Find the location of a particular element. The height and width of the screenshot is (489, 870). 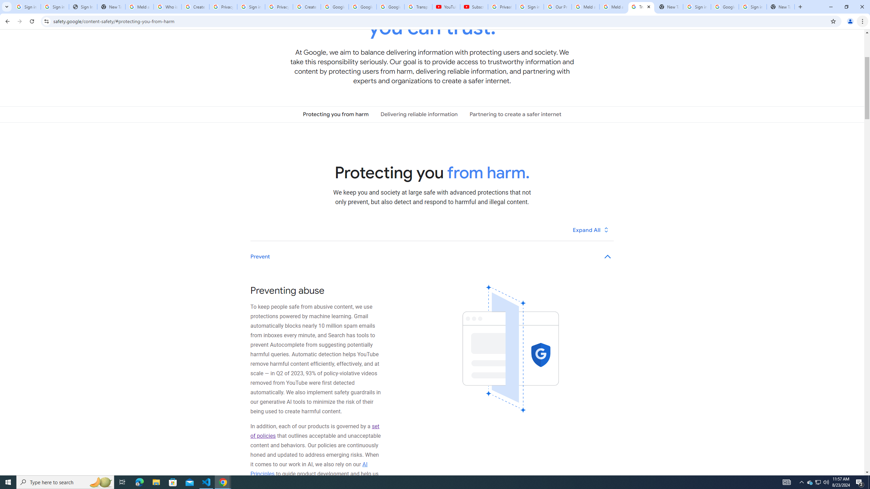

Prevent is located at coordinates (432, 257).